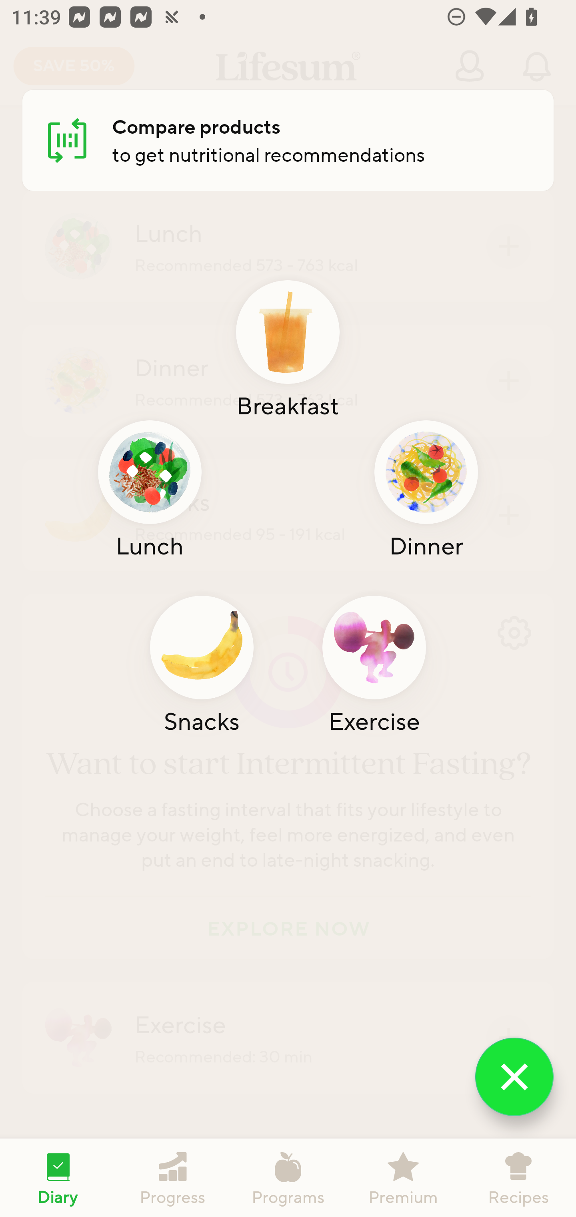 The image size is (576, 1217). What do you see at coordinates (288, 1178) in the screenshot?
I see `Programs` at bounding box center [288, 1178].